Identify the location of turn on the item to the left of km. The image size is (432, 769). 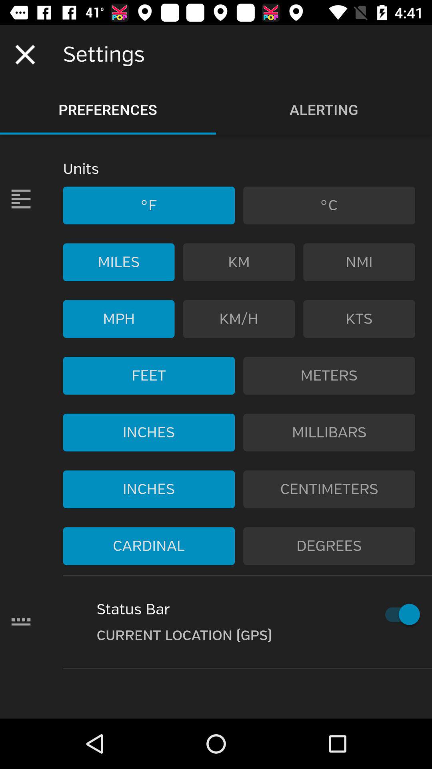
(118, 262).